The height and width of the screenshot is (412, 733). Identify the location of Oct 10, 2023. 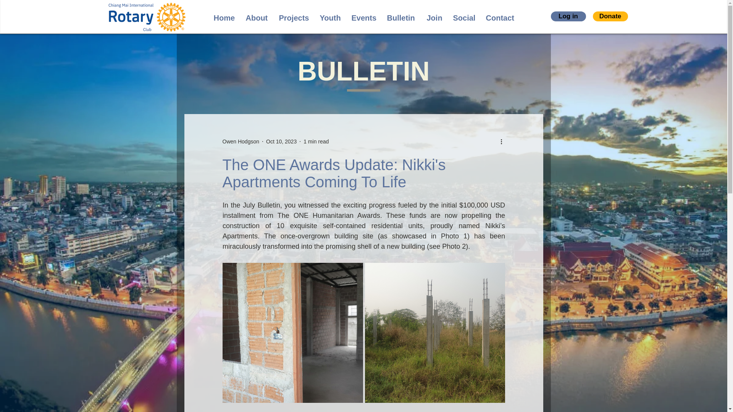
(281, 141).